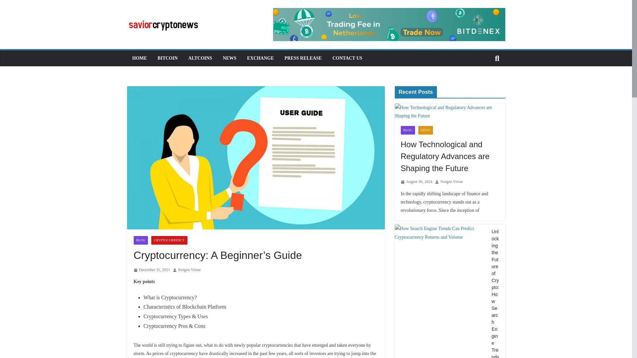 Image resolution: width=637 pixels, height=358 pixels. What do you see at coordinates (167, 58) in the screenshot?
I see `BITCOIN` at bounding box center [167, 58].